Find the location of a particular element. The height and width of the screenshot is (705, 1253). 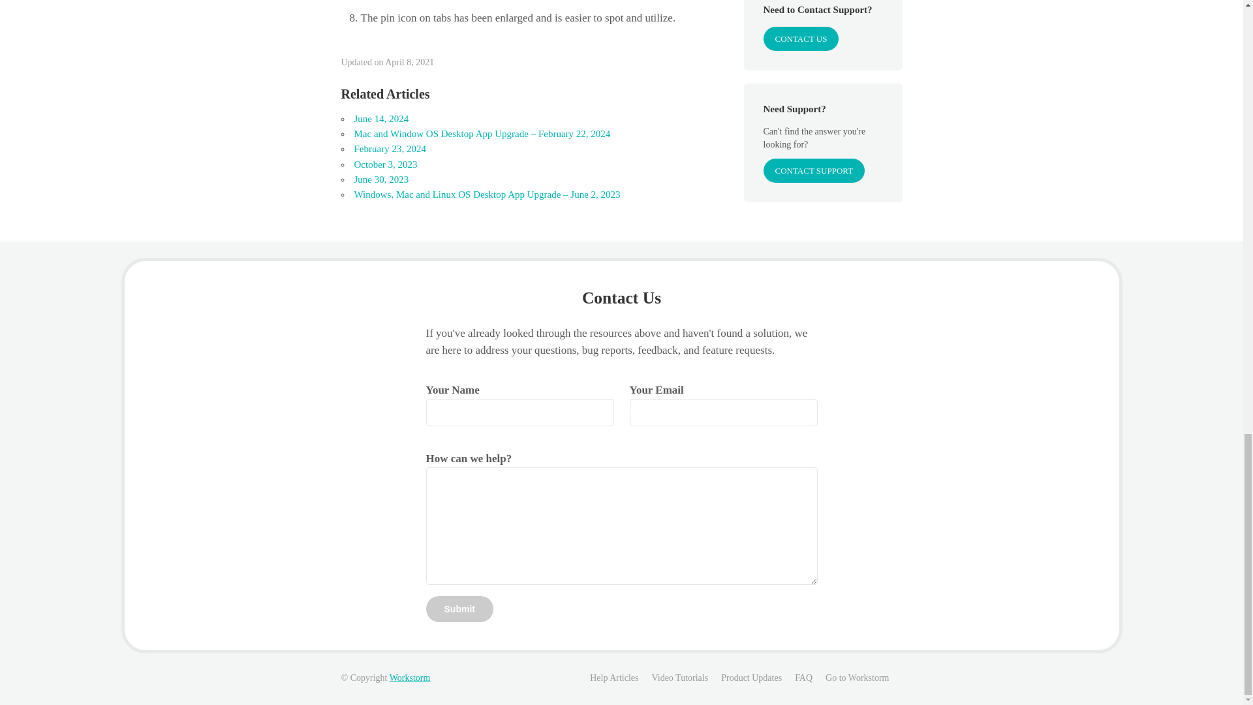

Go to Workstorm is located at coordinates (857, 678).